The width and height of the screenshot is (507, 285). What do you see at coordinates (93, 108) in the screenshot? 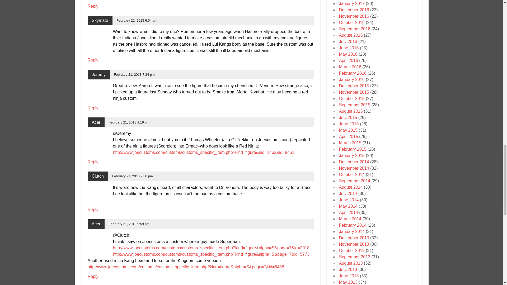
I see `Reply` at bounding box center [93, 108].